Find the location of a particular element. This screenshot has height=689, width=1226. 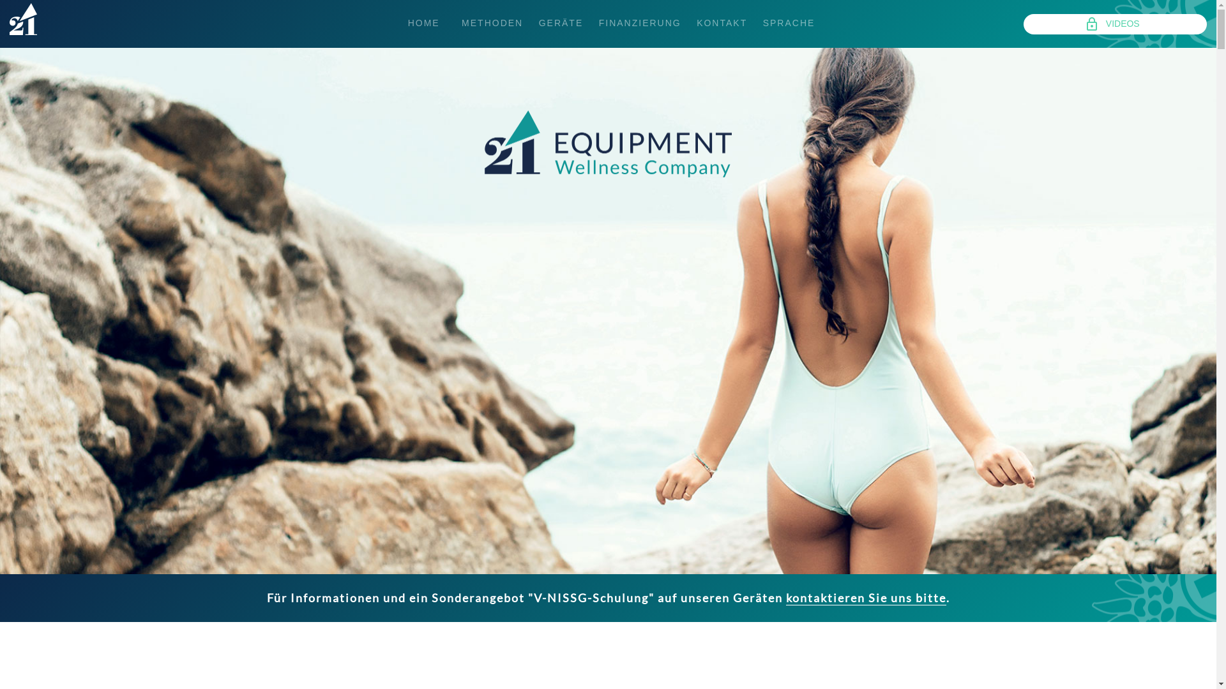

lock_outline
VIDEOS is located at coordinates (1115, 24).